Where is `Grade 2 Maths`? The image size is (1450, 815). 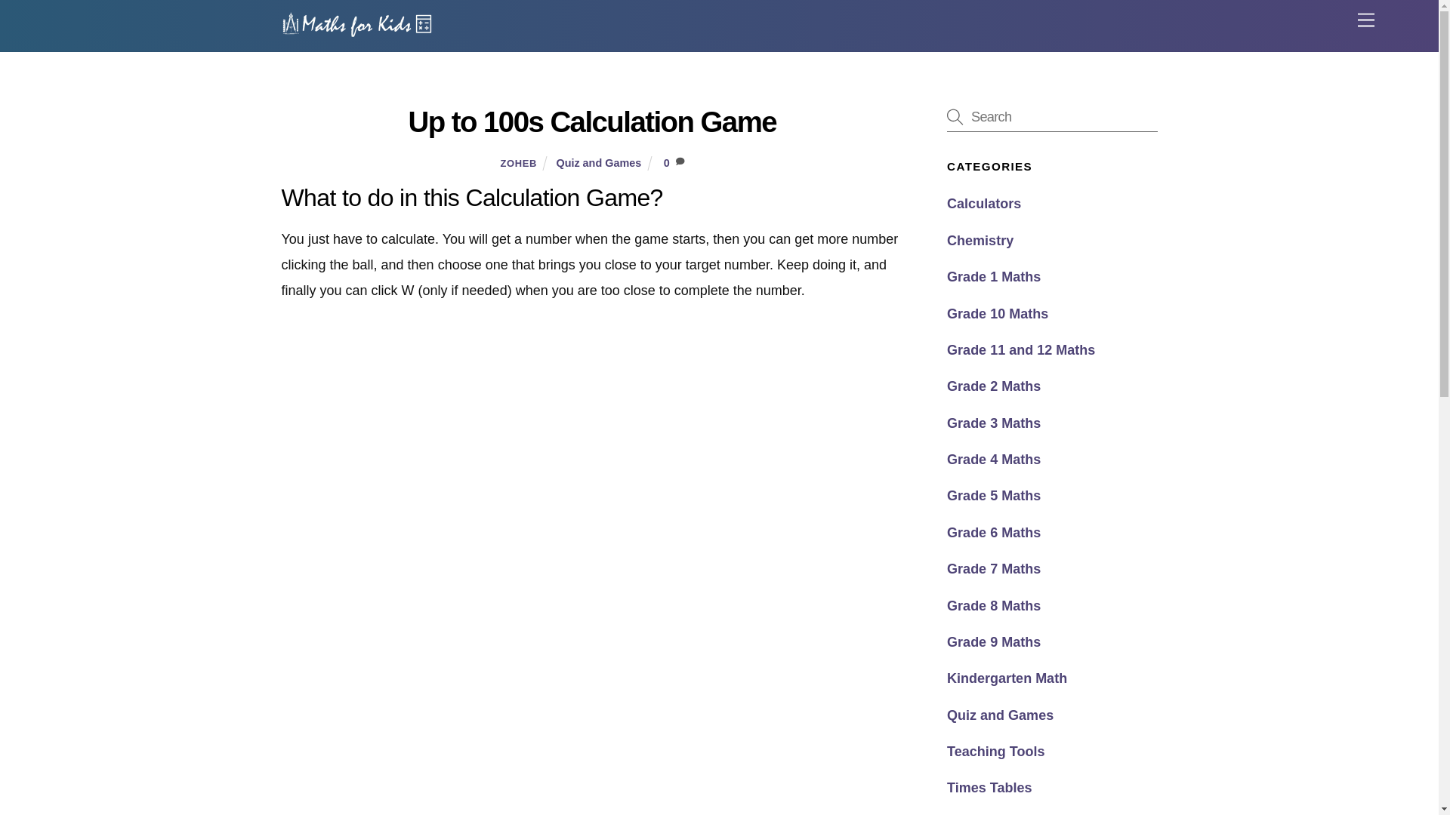
Grade 2 Maths is located at coordinates (994, 386).